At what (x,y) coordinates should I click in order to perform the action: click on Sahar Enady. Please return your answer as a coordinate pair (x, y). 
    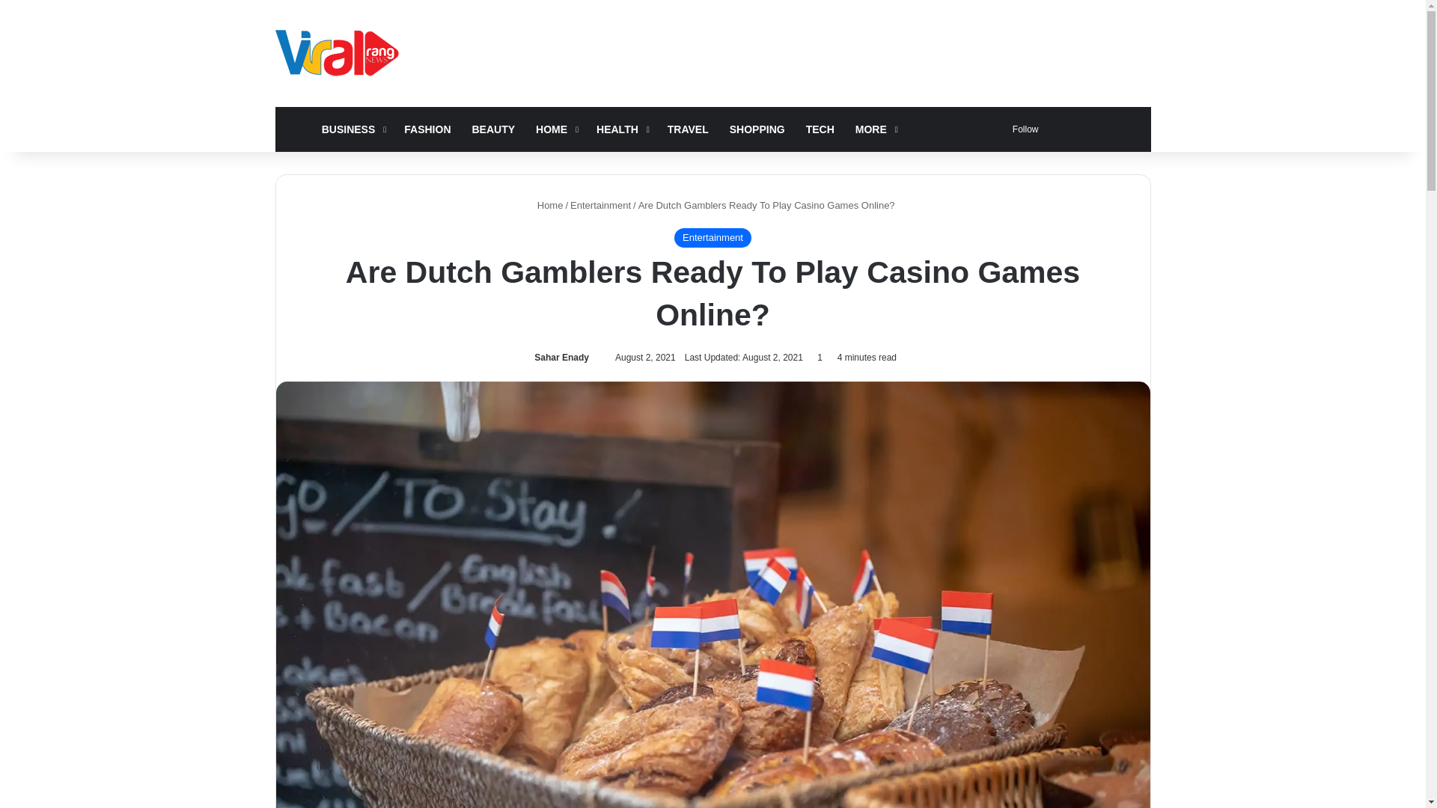
    Looking at the image, I should click on (558, 357).